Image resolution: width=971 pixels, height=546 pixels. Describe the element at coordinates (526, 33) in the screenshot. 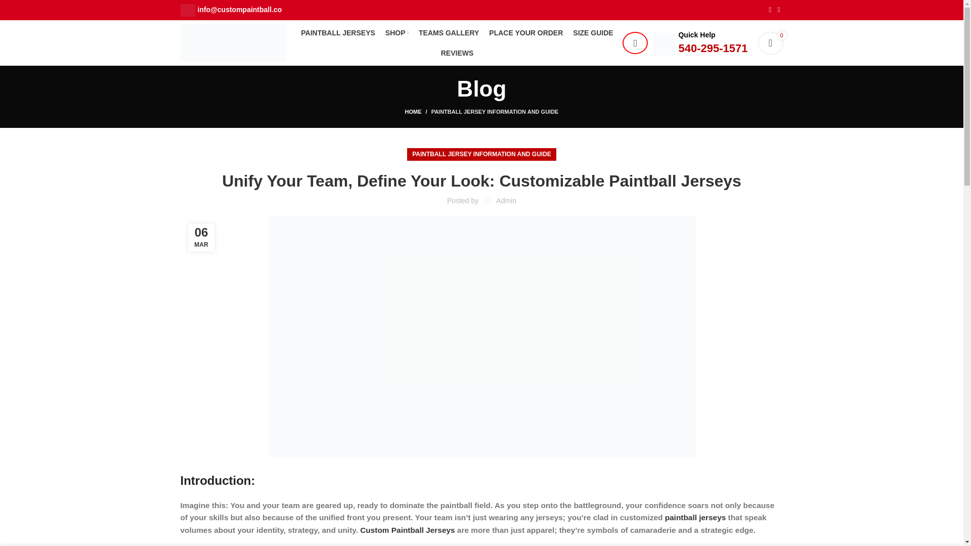

I see `PLACE YOUR ORDER` at that location.